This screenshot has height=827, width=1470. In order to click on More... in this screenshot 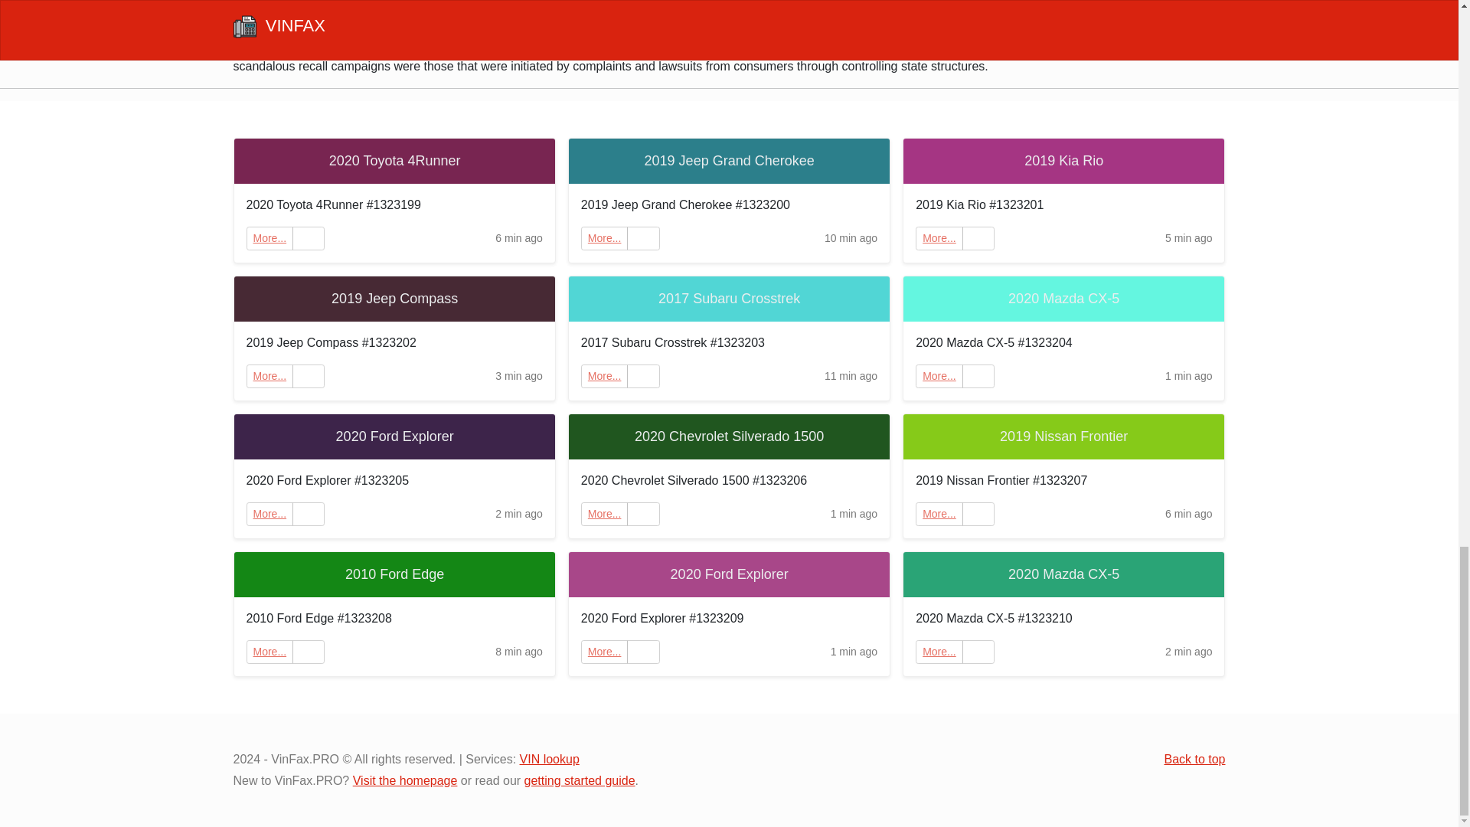, I will do `click(605, 237)`.